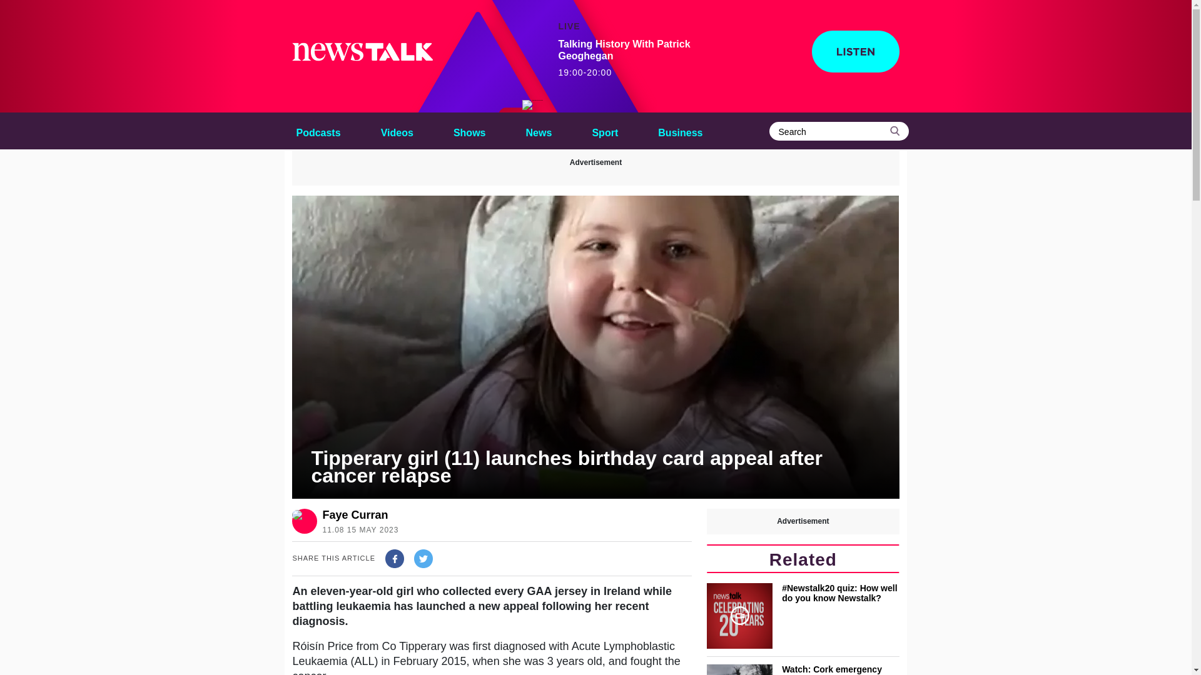 The width and height of the screenshot is (1201, 675). What do you see at coordinates (318, 131) in the screenshot?
I see `Podcasts` at bounding box center [318, 131].